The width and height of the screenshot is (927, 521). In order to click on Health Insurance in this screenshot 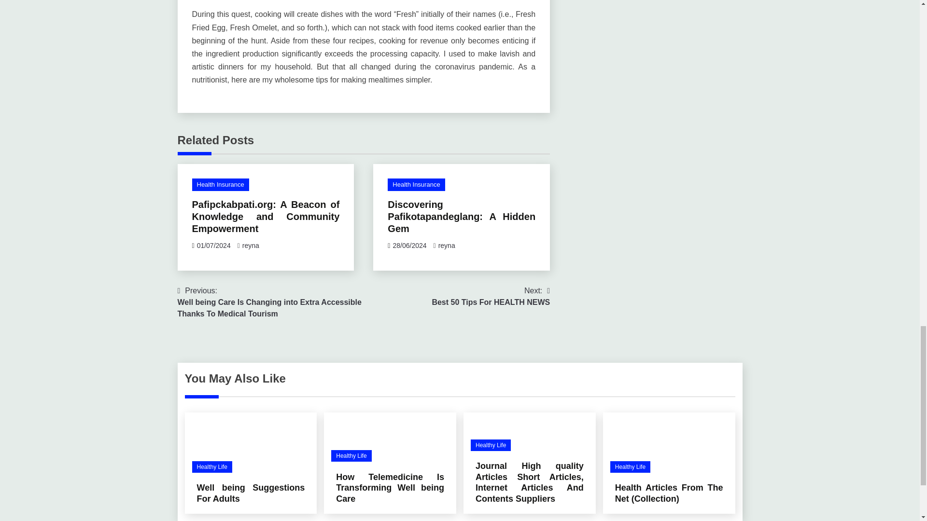, I will do `click(491, 296)`.